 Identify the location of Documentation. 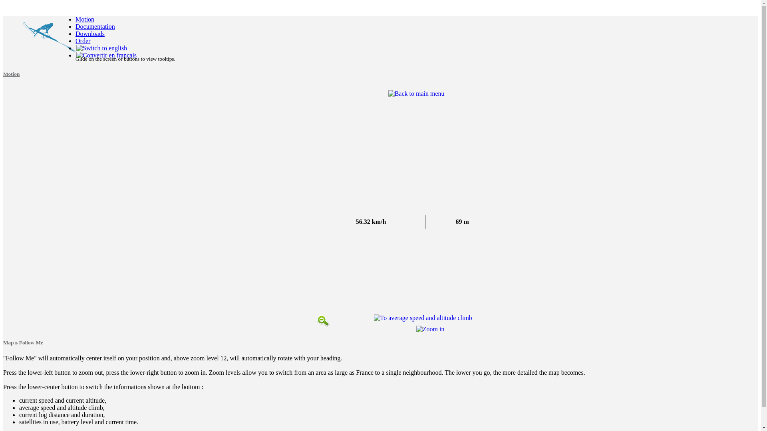
(95, 26).